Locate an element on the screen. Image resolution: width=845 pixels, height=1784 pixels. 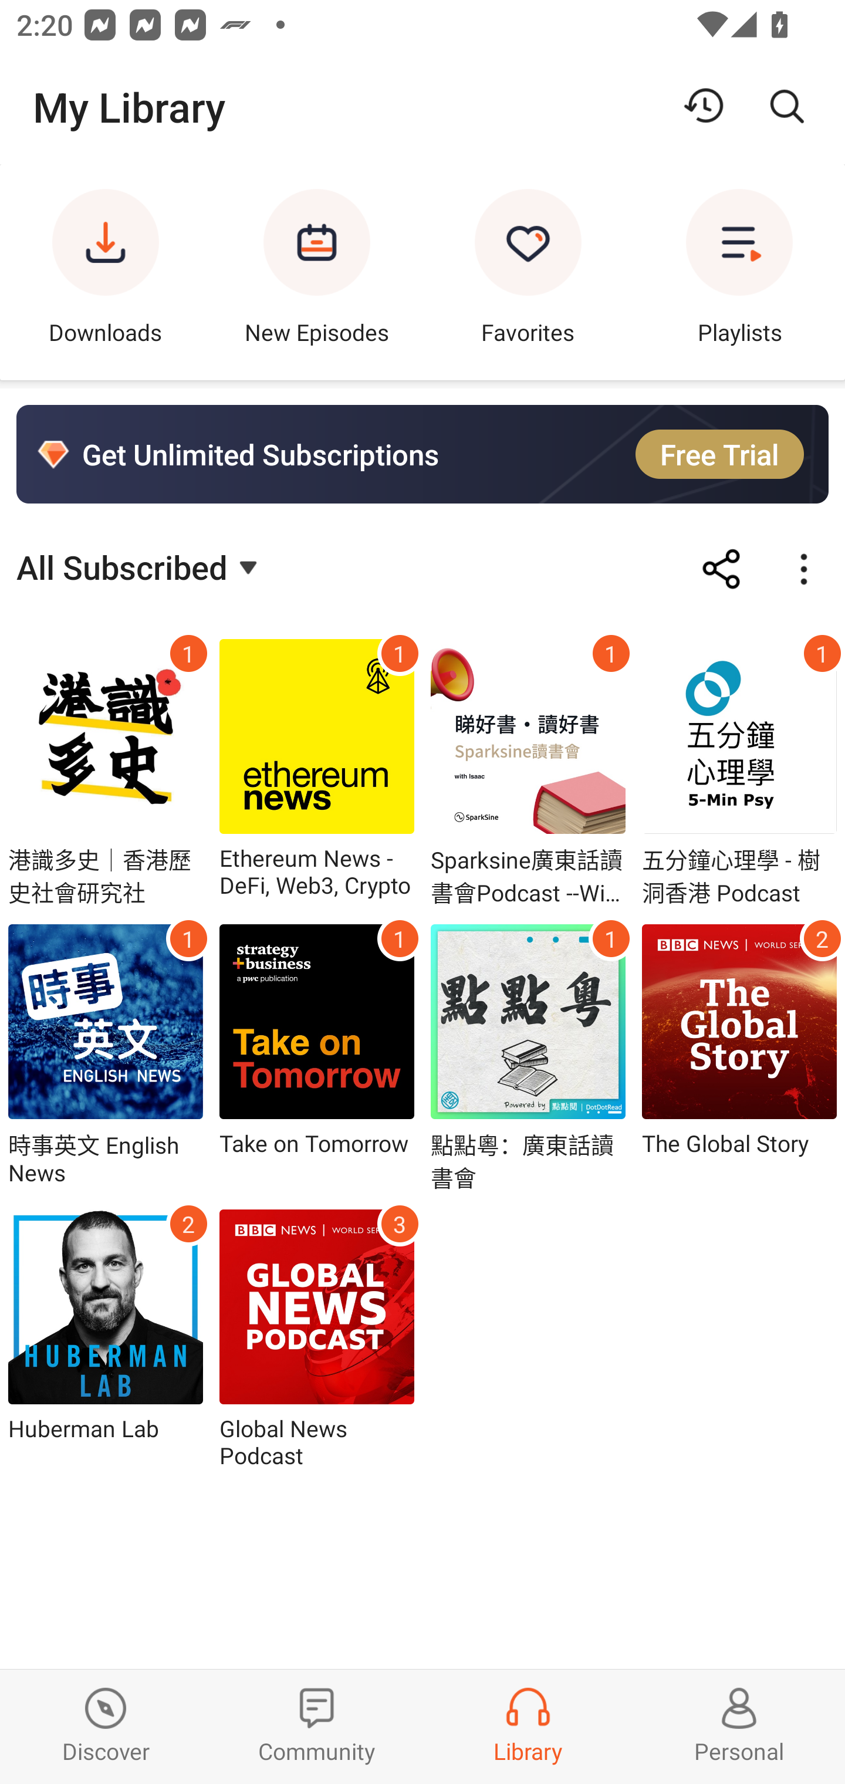
New Episodes is located at coordinates (317, 272).